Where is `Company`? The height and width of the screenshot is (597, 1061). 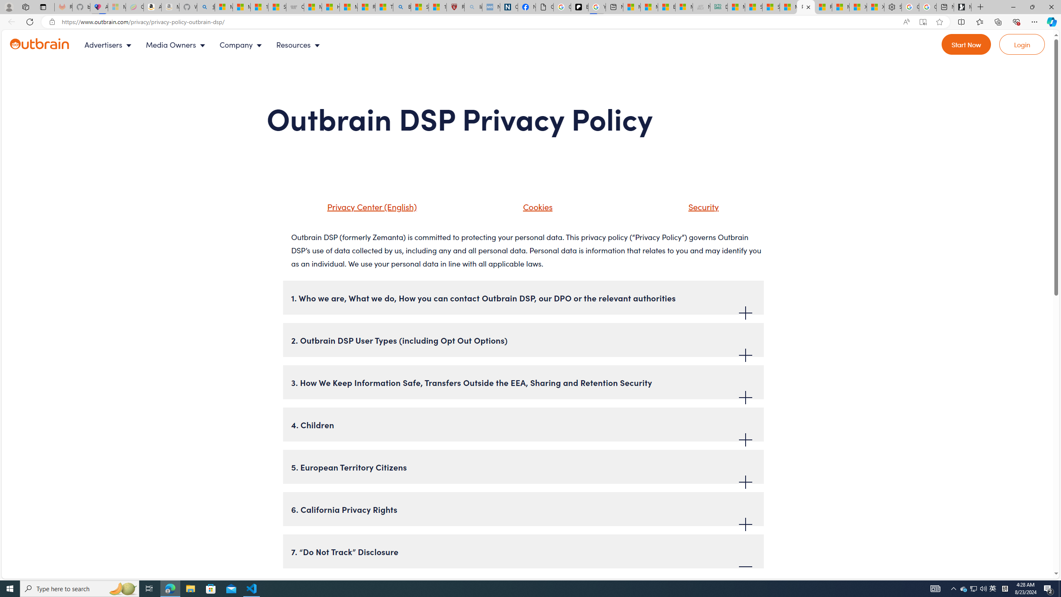 Company is located at coordinates (243, 45).